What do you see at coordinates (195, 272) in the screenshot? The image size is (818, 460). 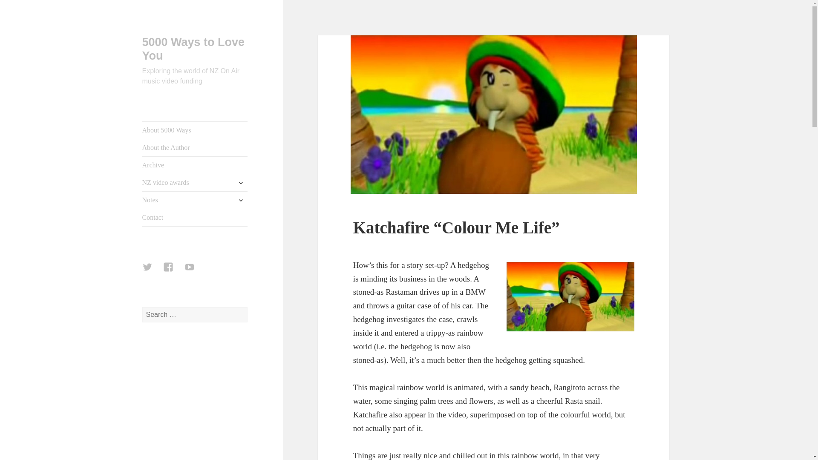 I see `YouTube` at bounding box center [195, 272].